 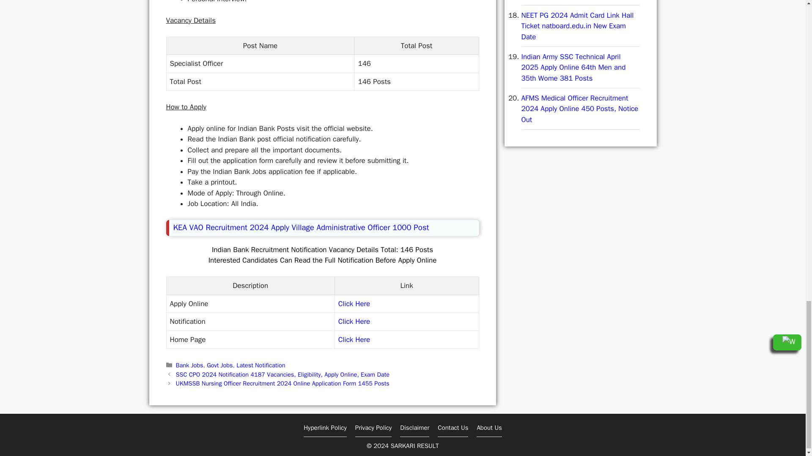 I want to click on Bank Jobs, so click(x=189, y=365).